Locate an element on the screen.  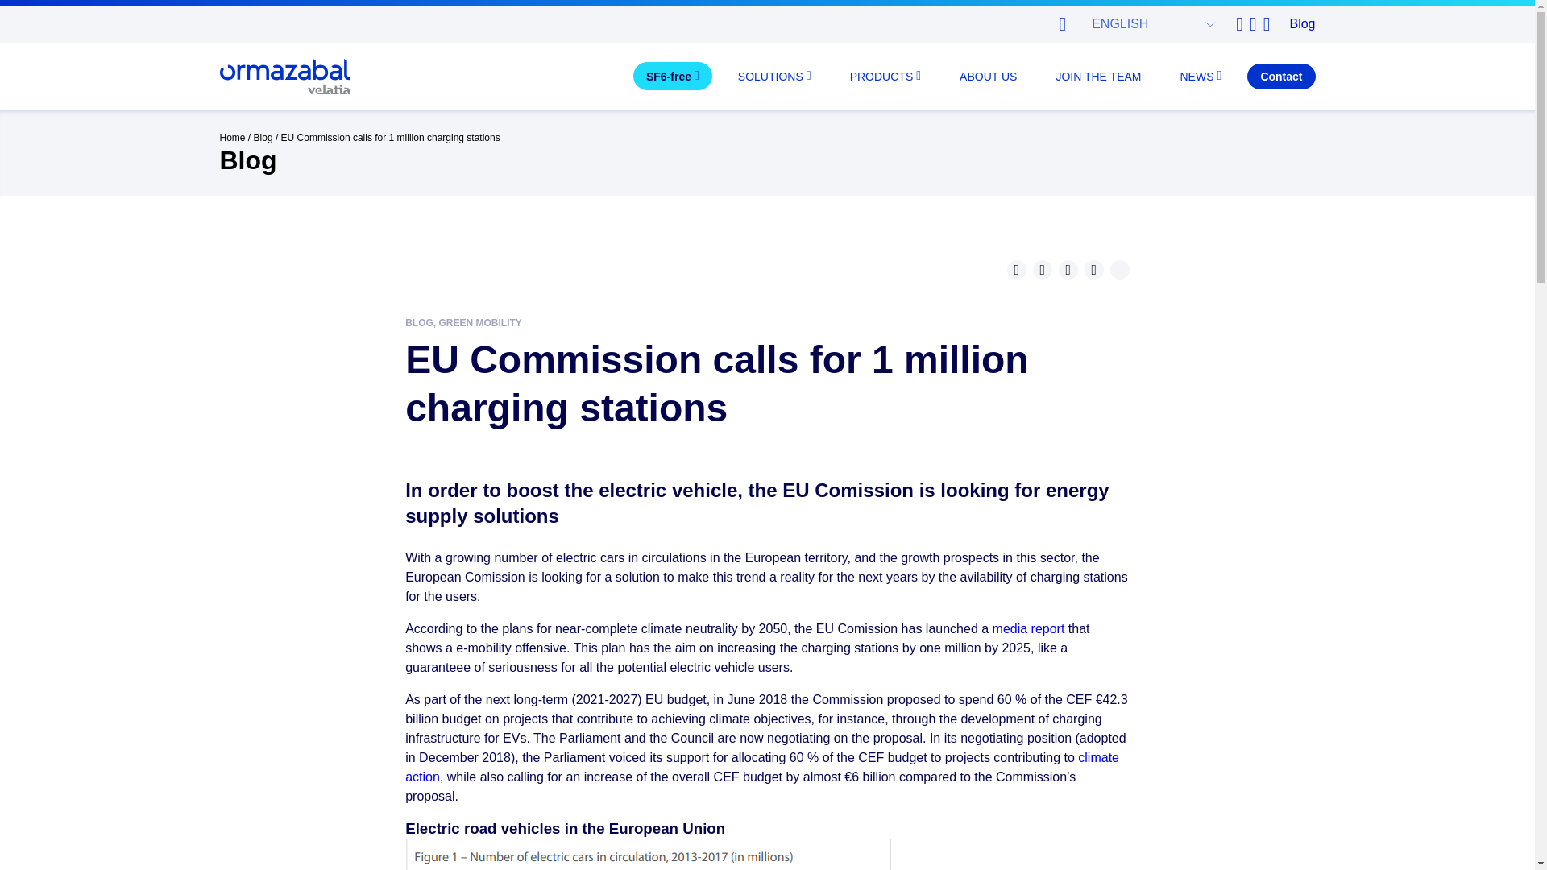
SF6-free is located at coordinates (672, 76).